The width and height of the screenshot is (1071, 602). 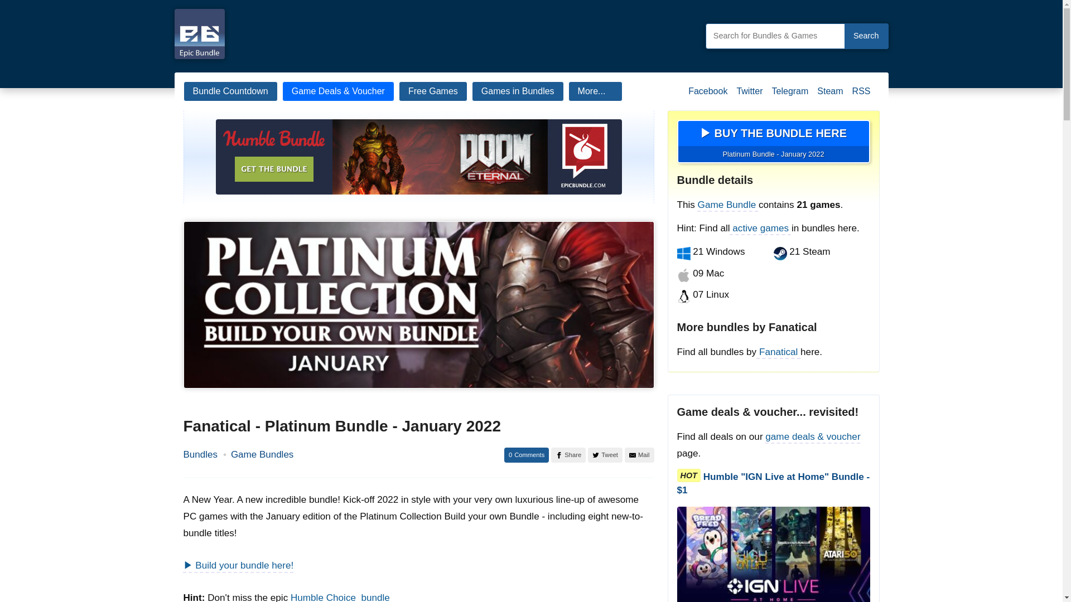 I want to click on Search, so click(x=866, y=36).